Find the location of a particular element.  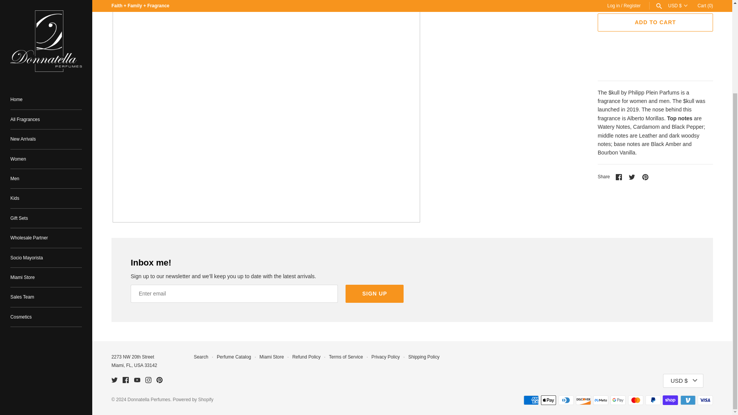

Sales Team is located at coordinates (46, 182).